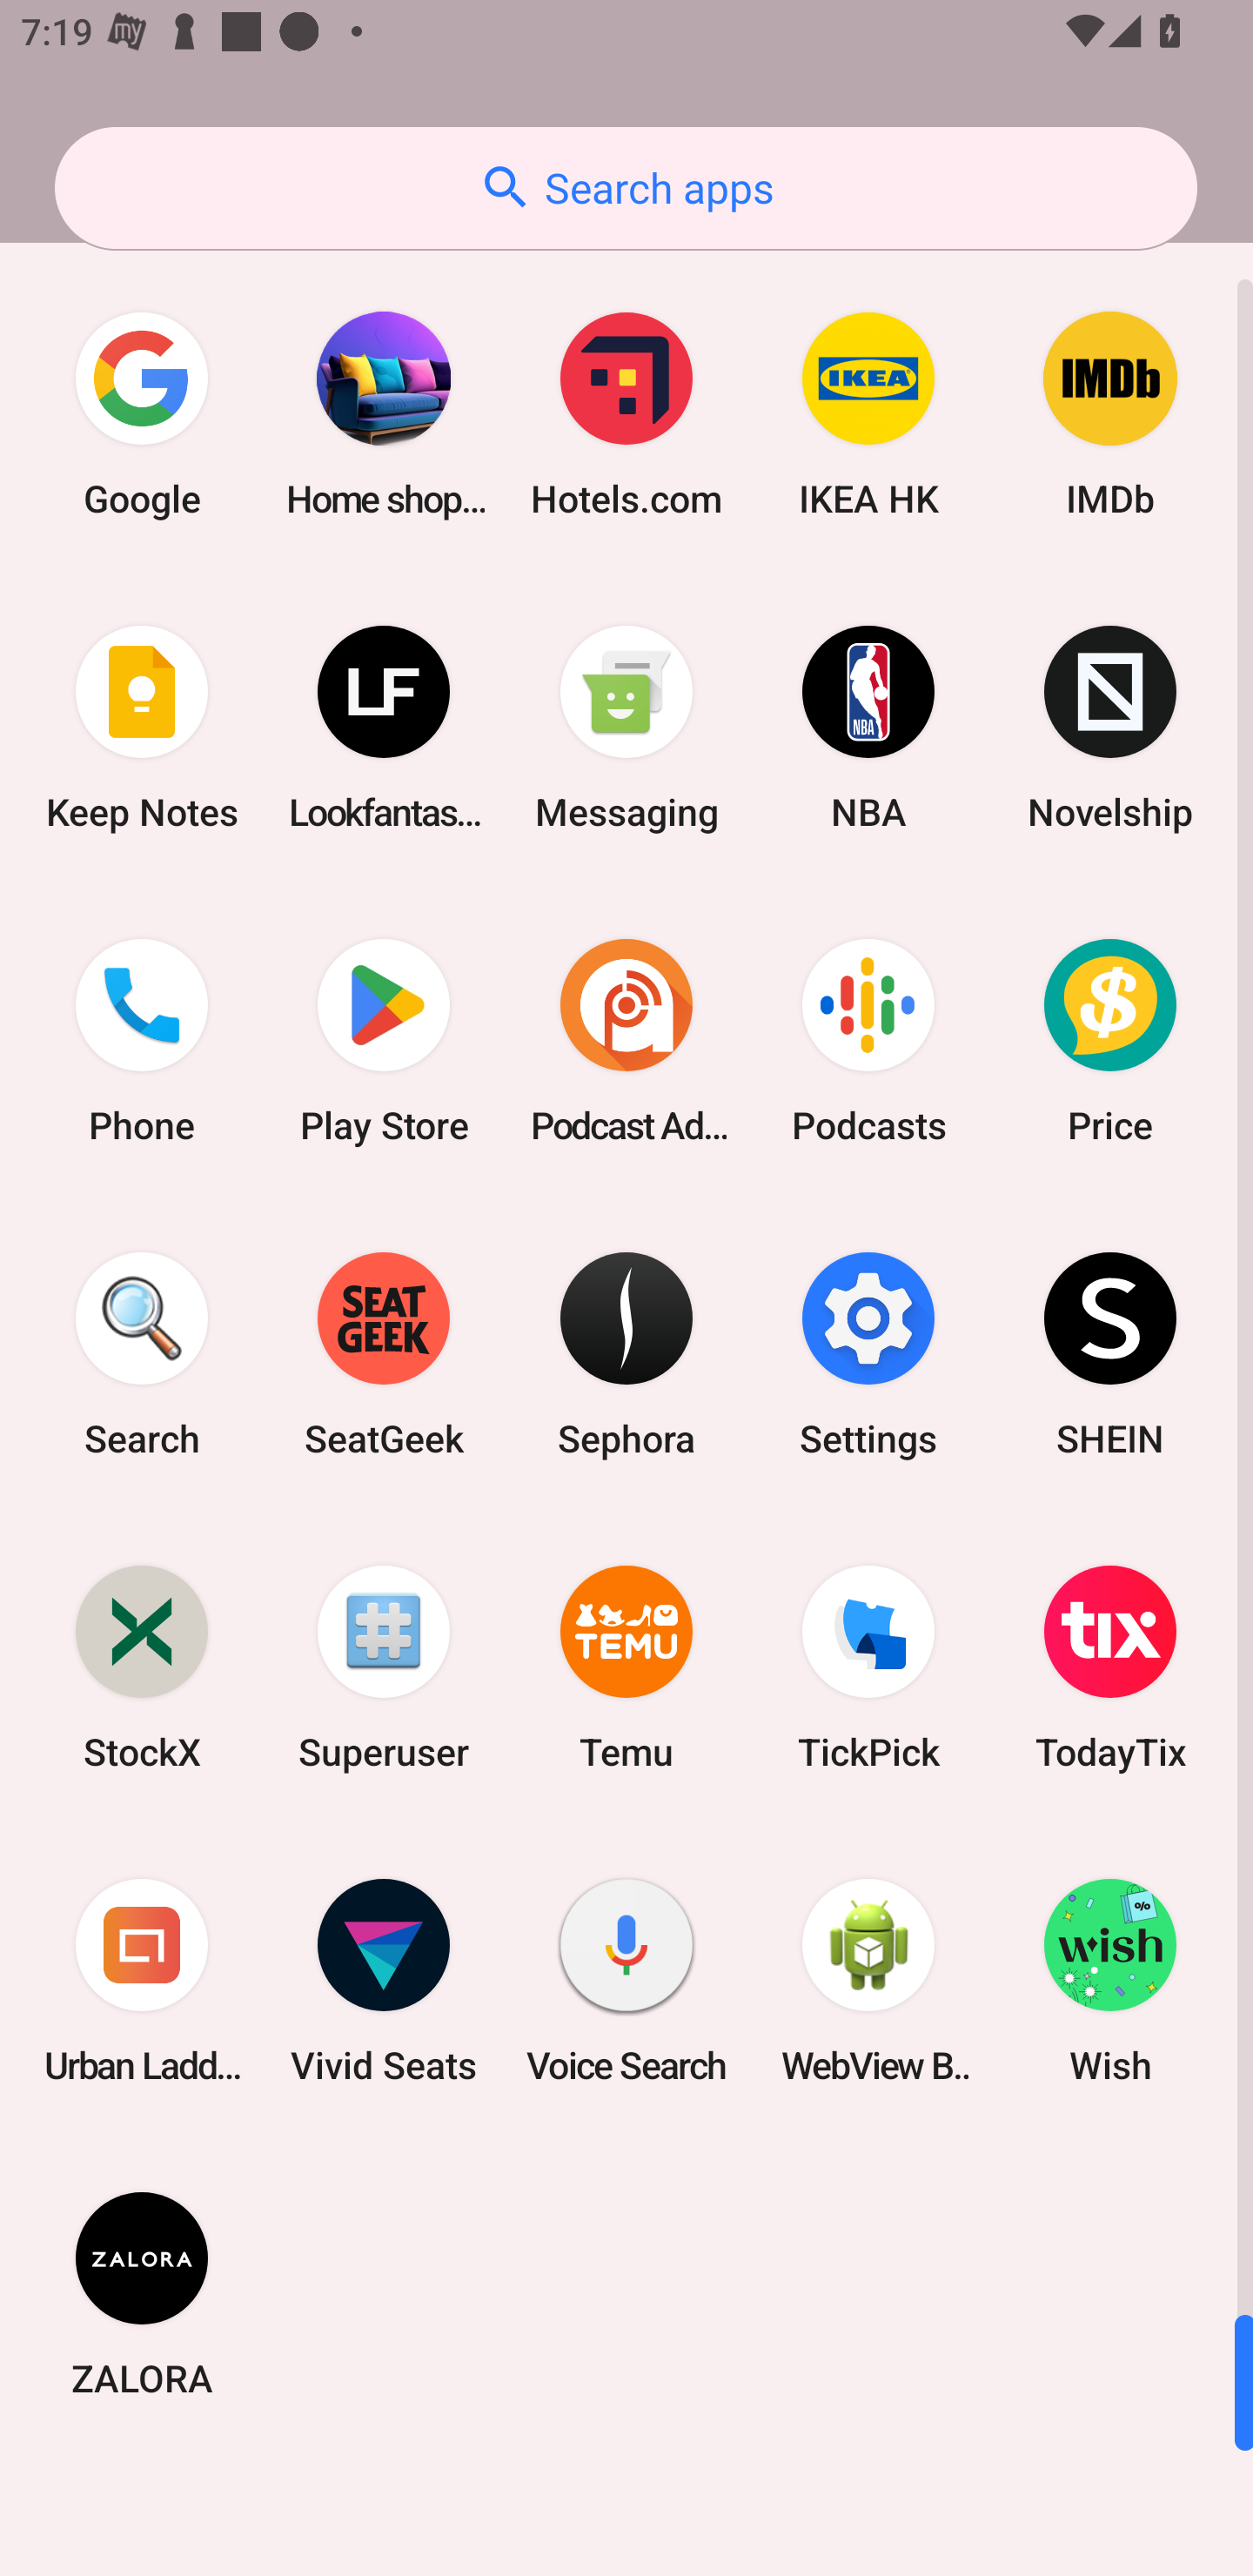 The image size is (1253, 2576). Describe the element at coordinates (384, 728) in the screenshot. I see `Lookfantastic` at that location.